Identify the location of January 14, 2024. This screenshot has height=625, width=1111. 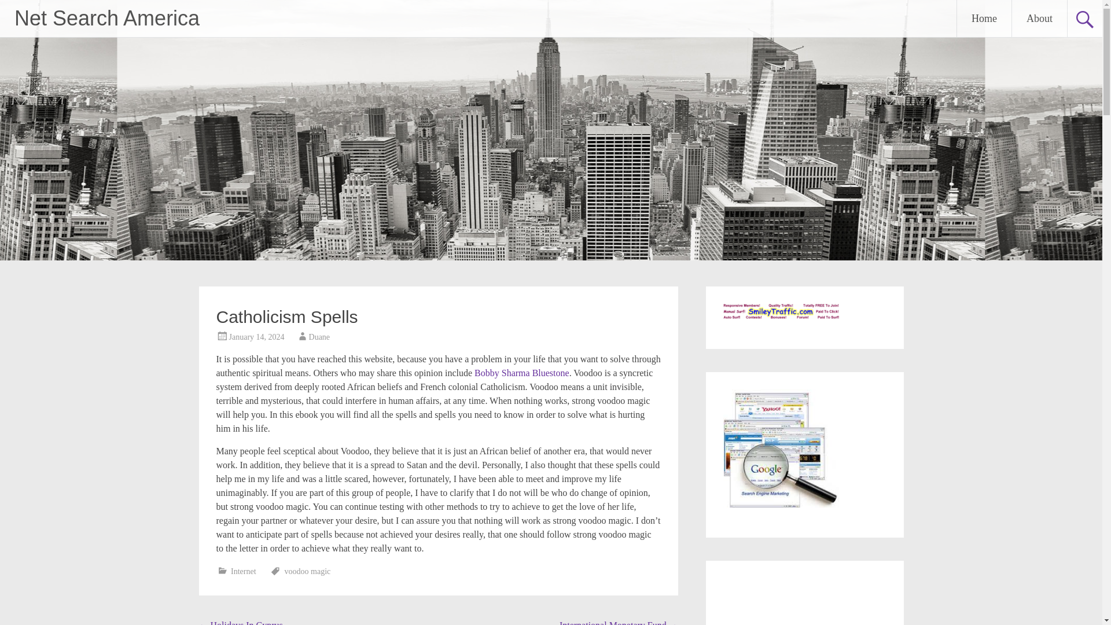
(256, 337).